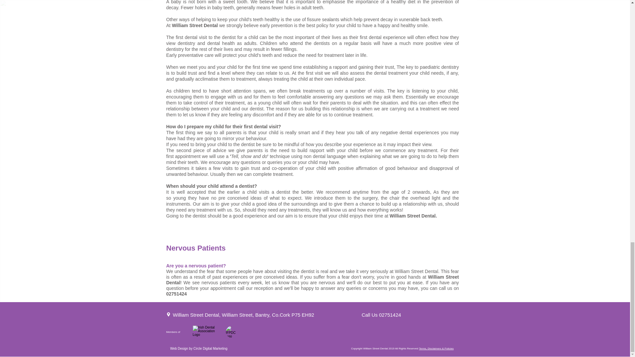  I want to click on Call Us 02751424, so click(381, 315).